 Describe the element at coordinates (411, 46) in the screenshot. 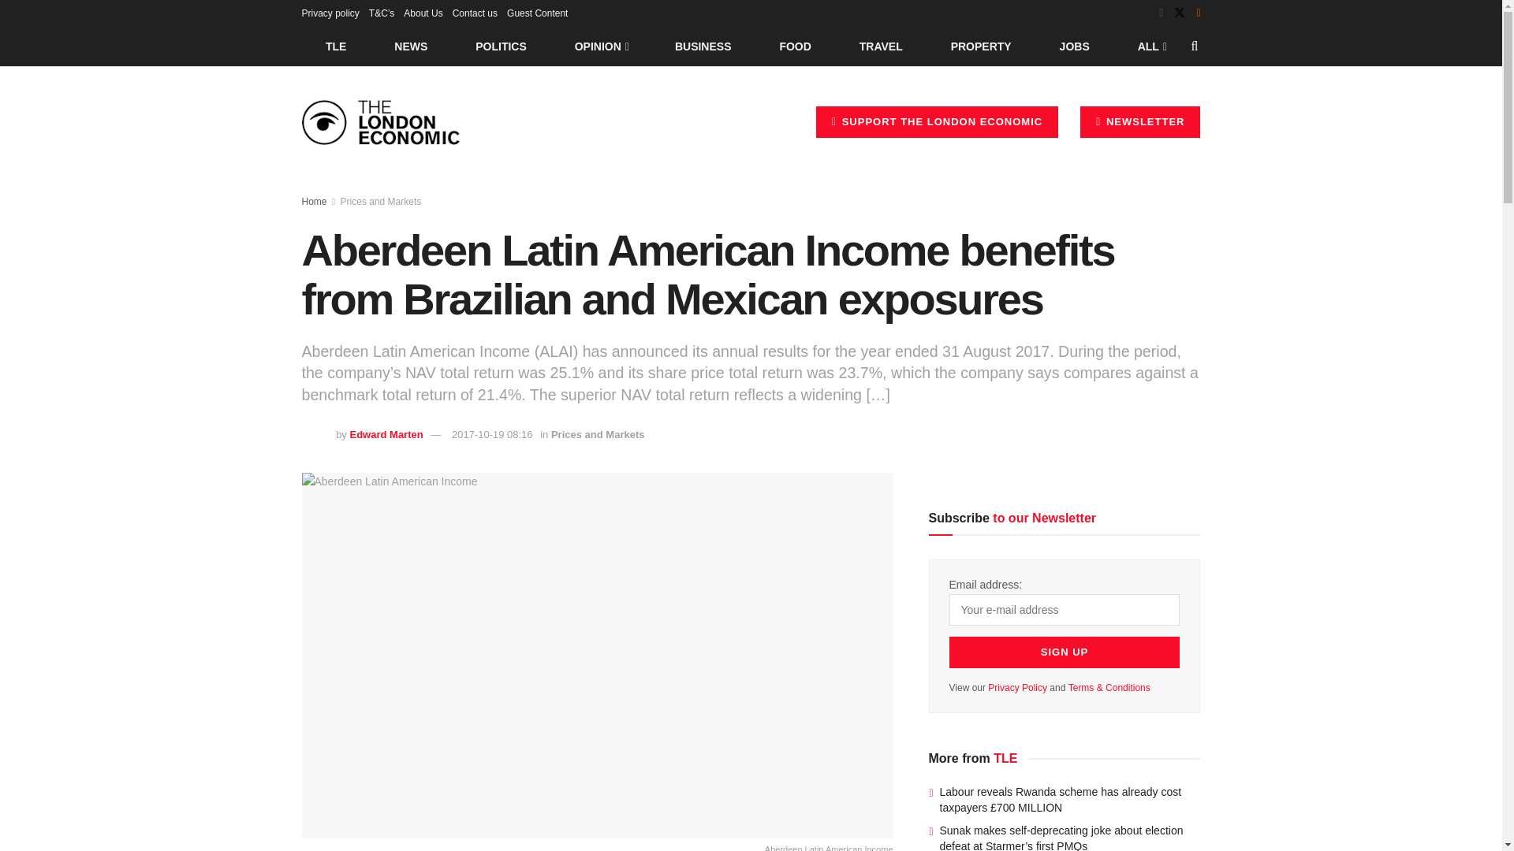

I see `NEWS` at that location.